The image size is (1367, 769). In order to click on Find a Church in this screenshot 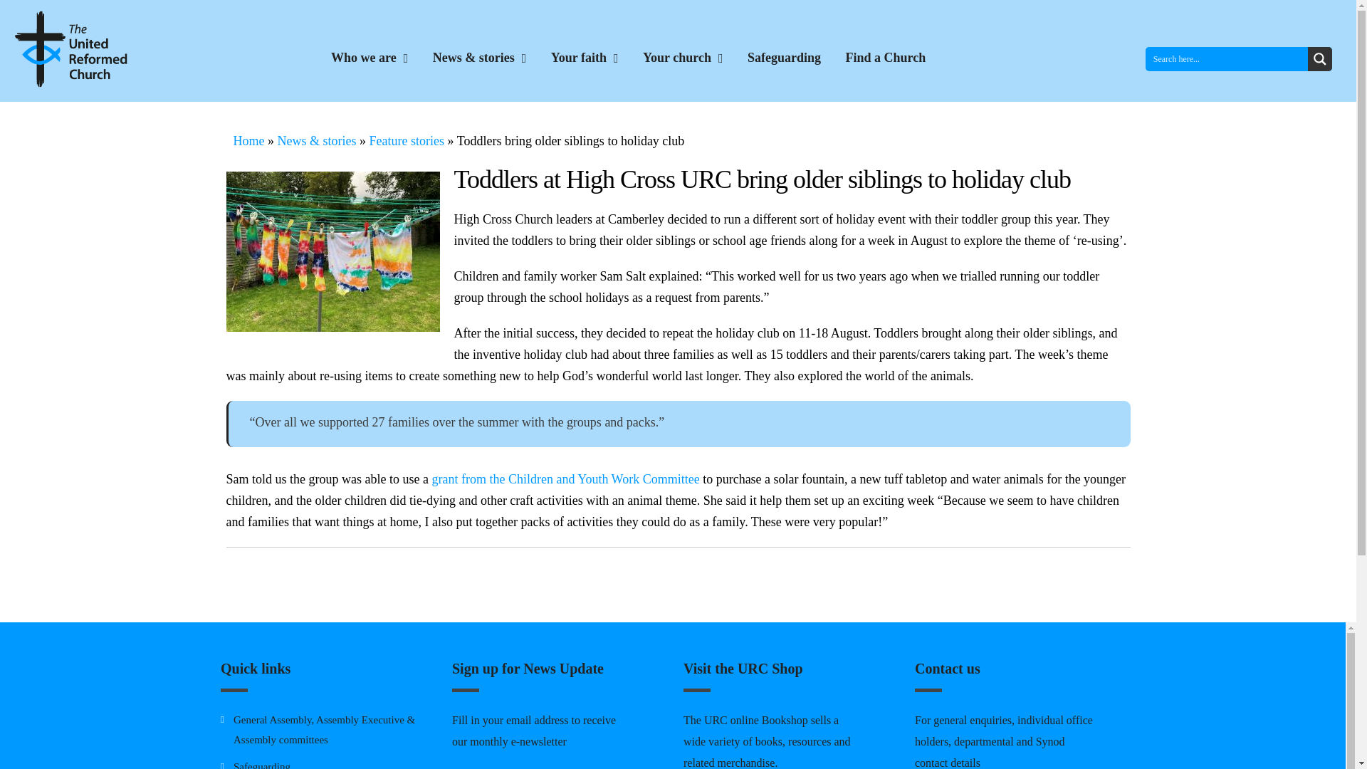, I will do `click(886, 58)`.